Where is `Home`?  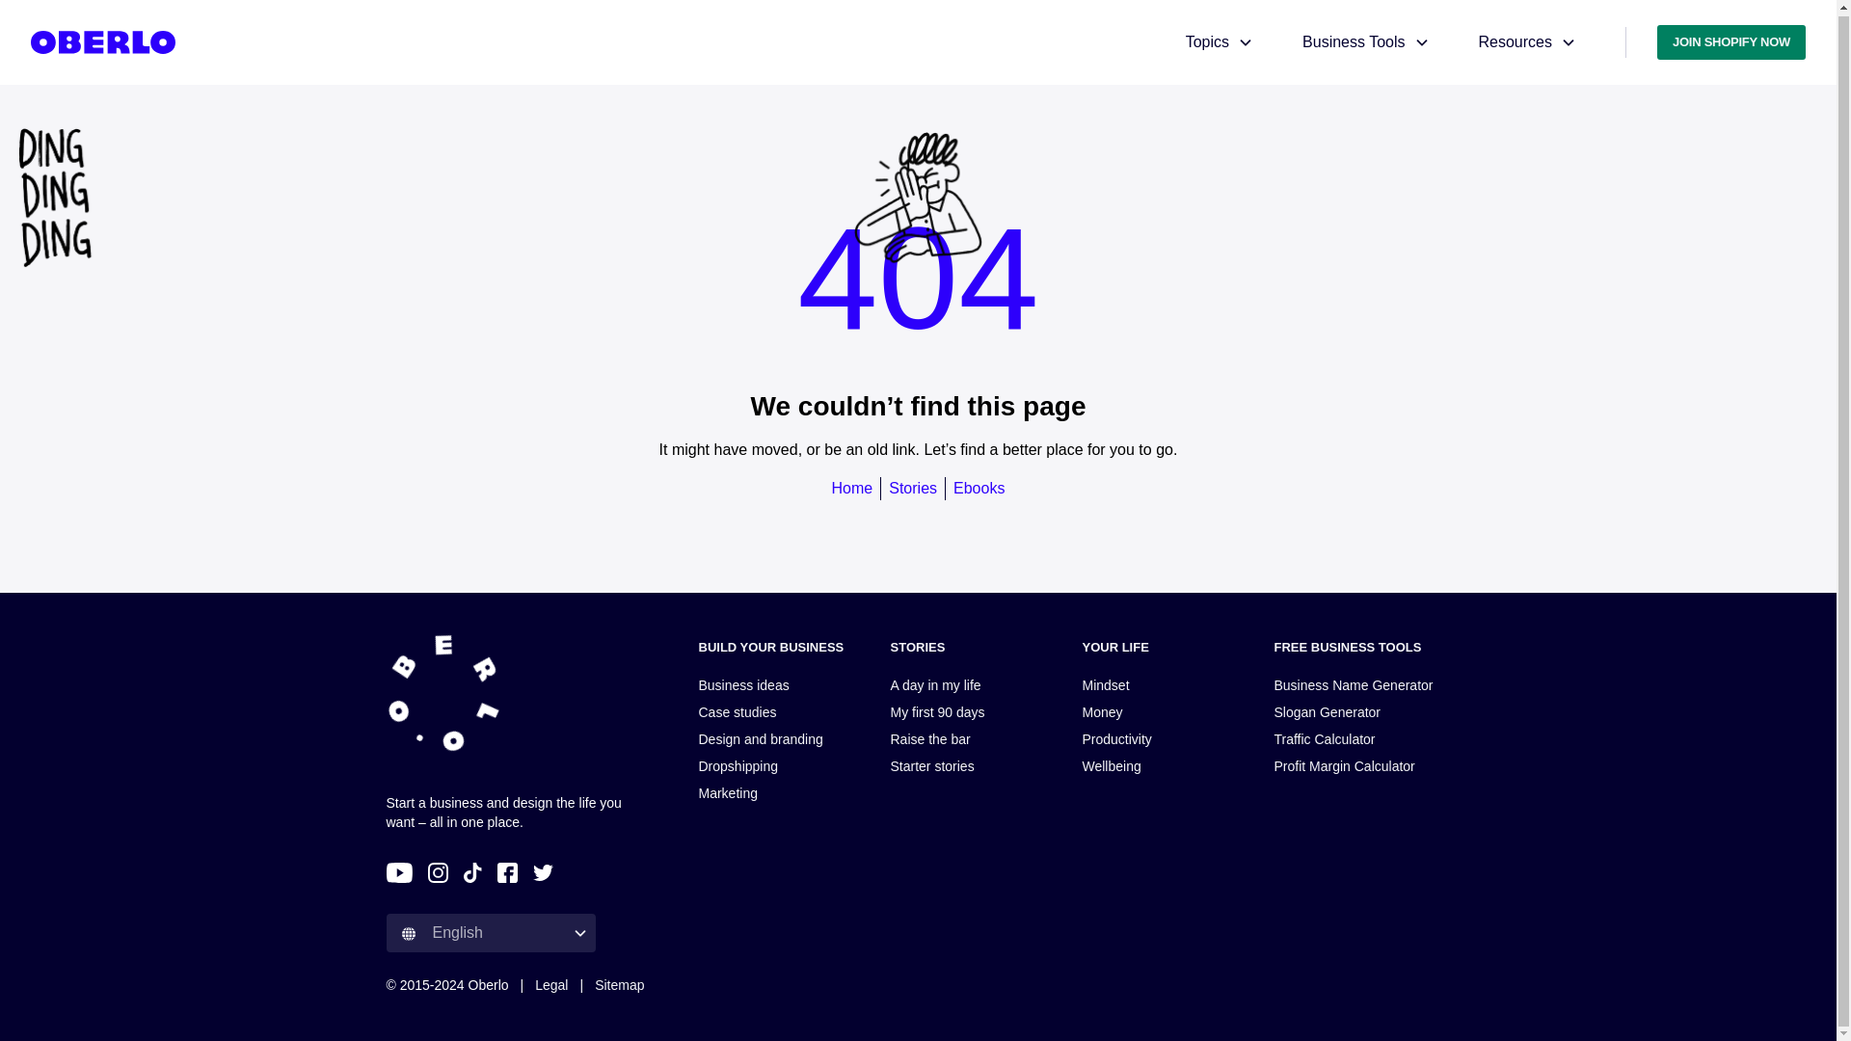
Home is located at coordinates (852, 488).